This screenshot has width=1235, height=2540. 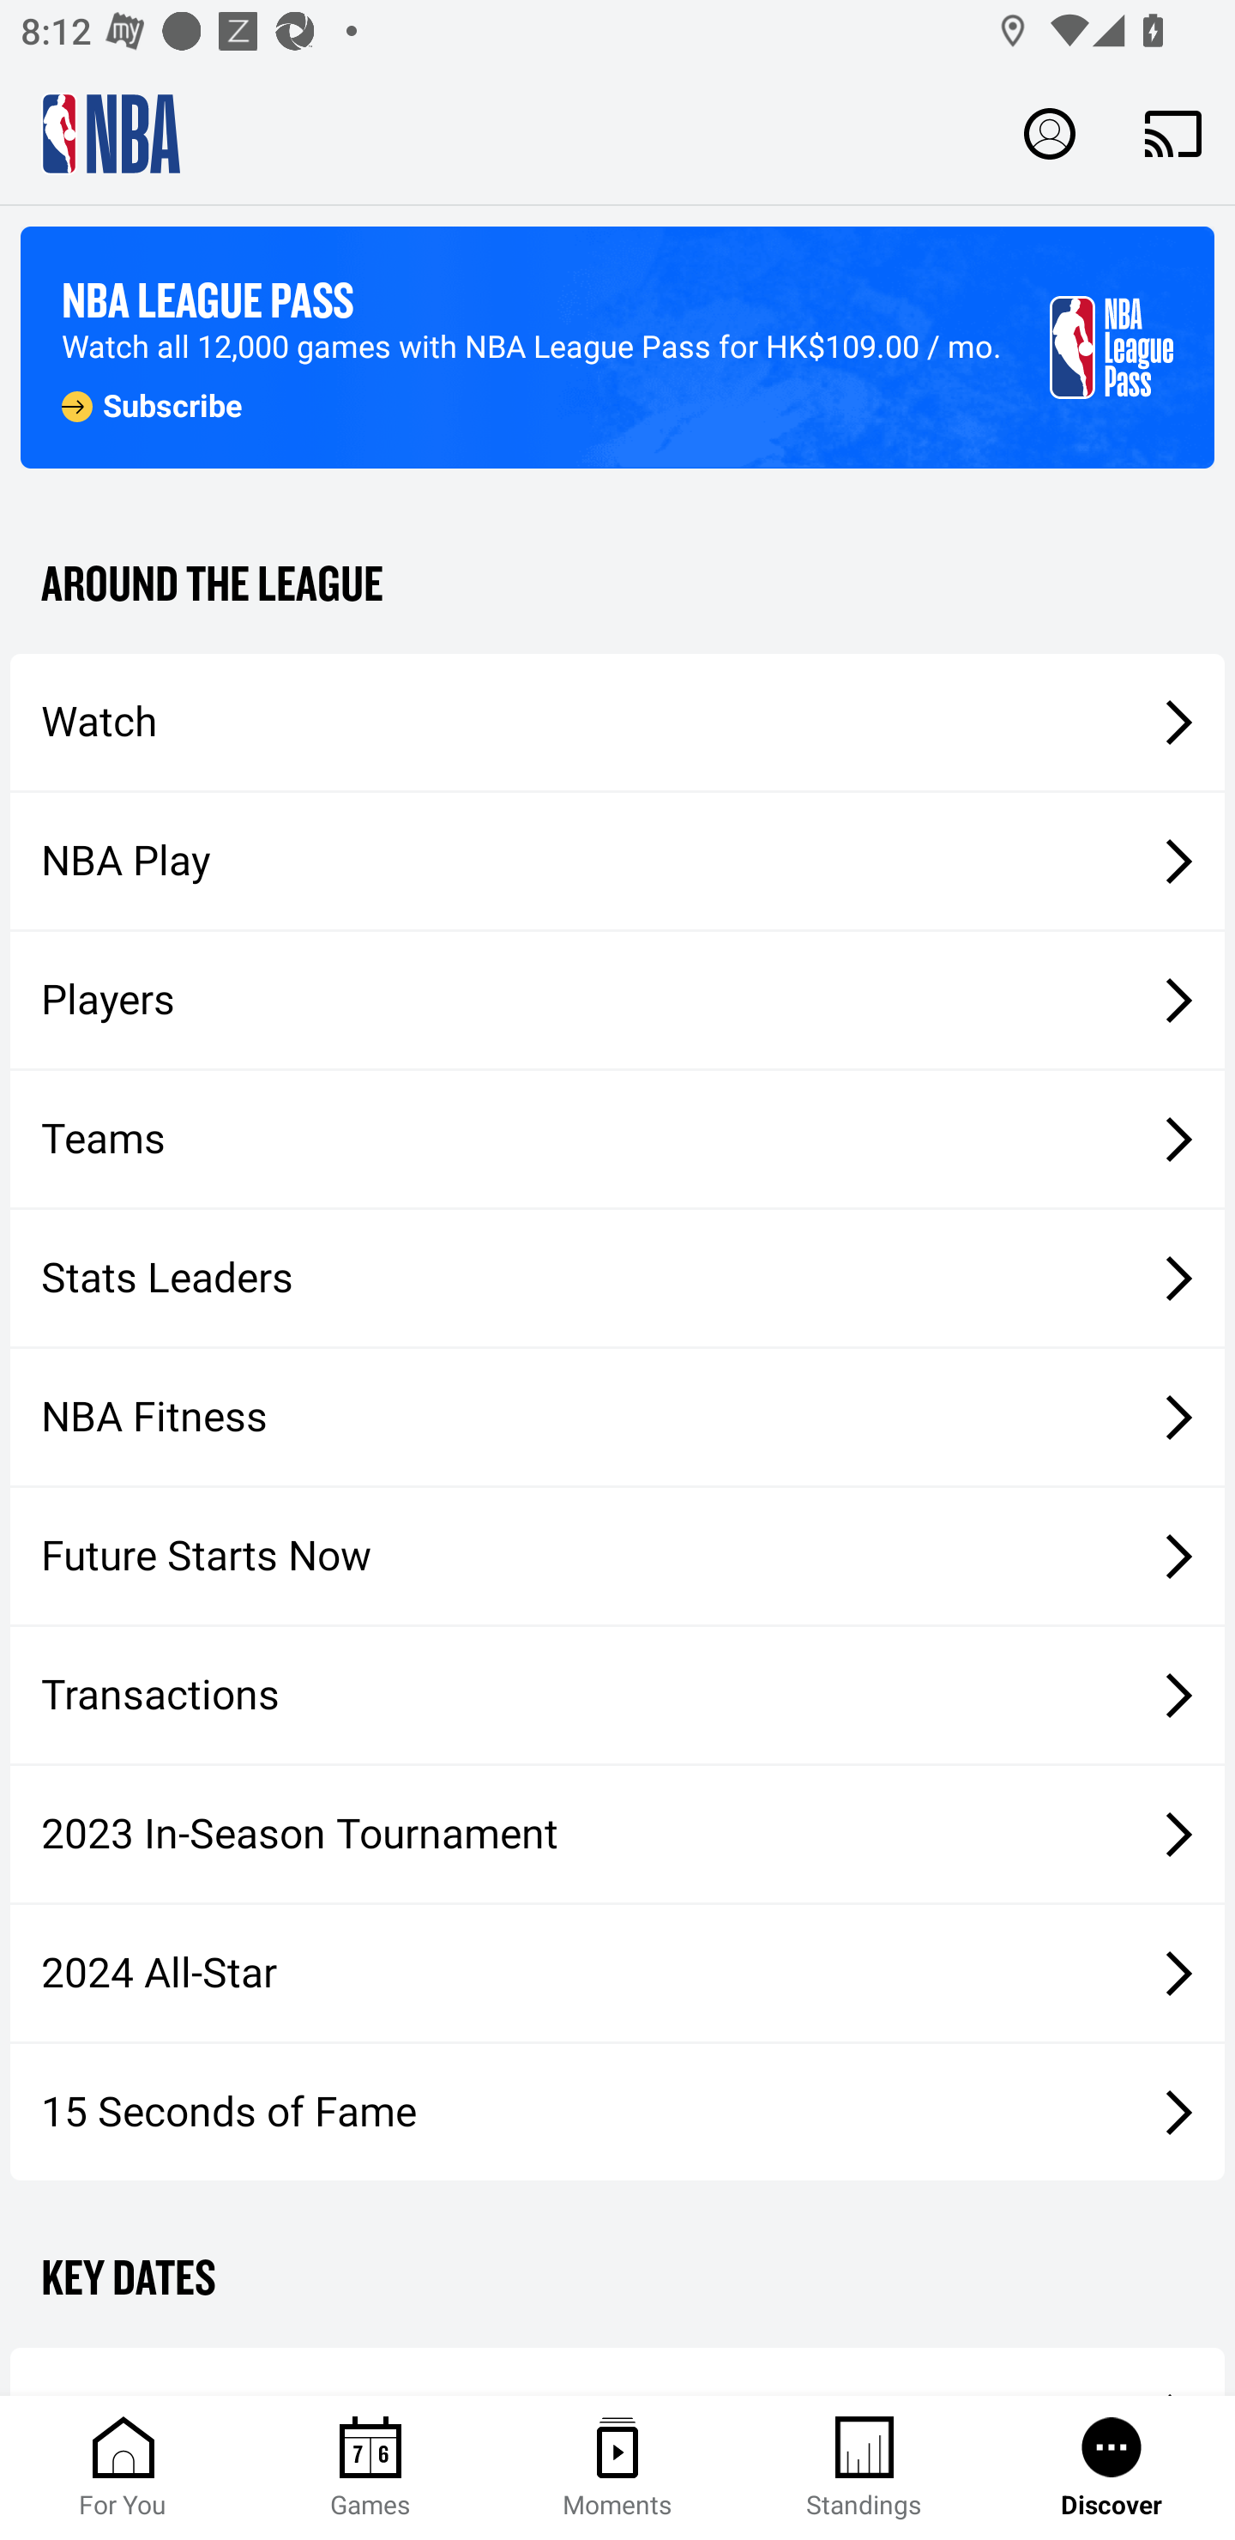 What do you see at coordinates (617, 861) in the screenshot?
I see `NBA Play` at bounding box center [617, 861].